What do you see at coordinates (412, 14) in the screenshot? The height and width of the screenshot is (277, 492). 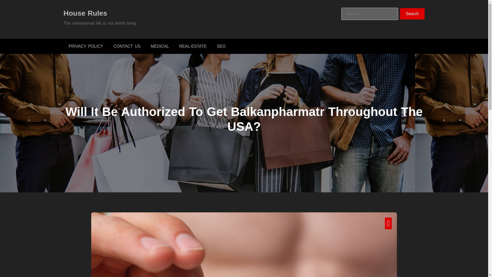 I see `Search` at bounding box center [412, 14].